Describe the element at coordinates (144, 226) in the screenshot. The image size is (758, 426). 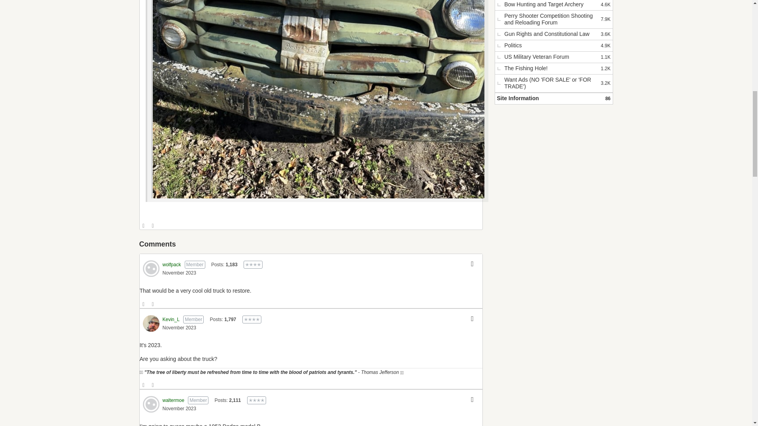
I see `Share on Facebook` at that location.